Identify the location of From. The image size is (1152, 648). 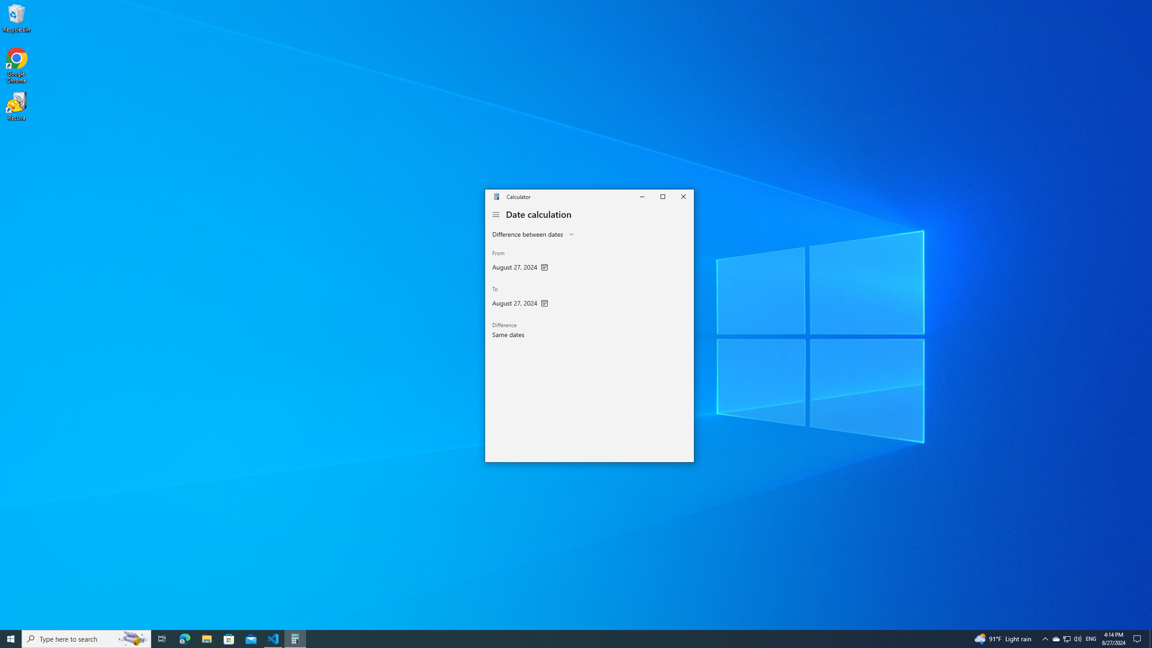
(520, 262).